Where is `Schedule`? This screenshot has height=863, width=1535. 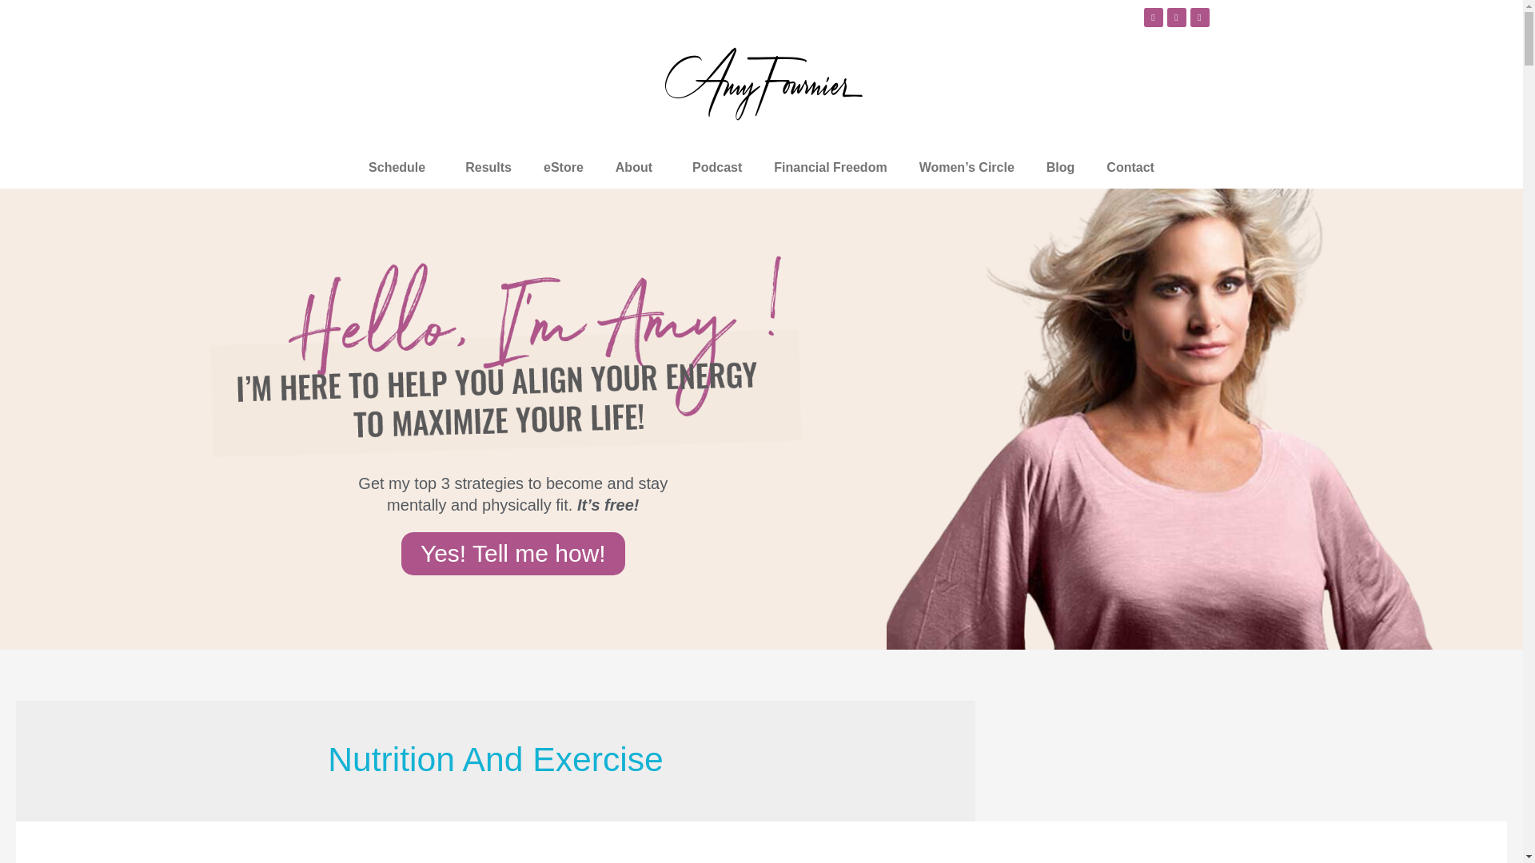
Schedule is located at coordinates (401, 168).